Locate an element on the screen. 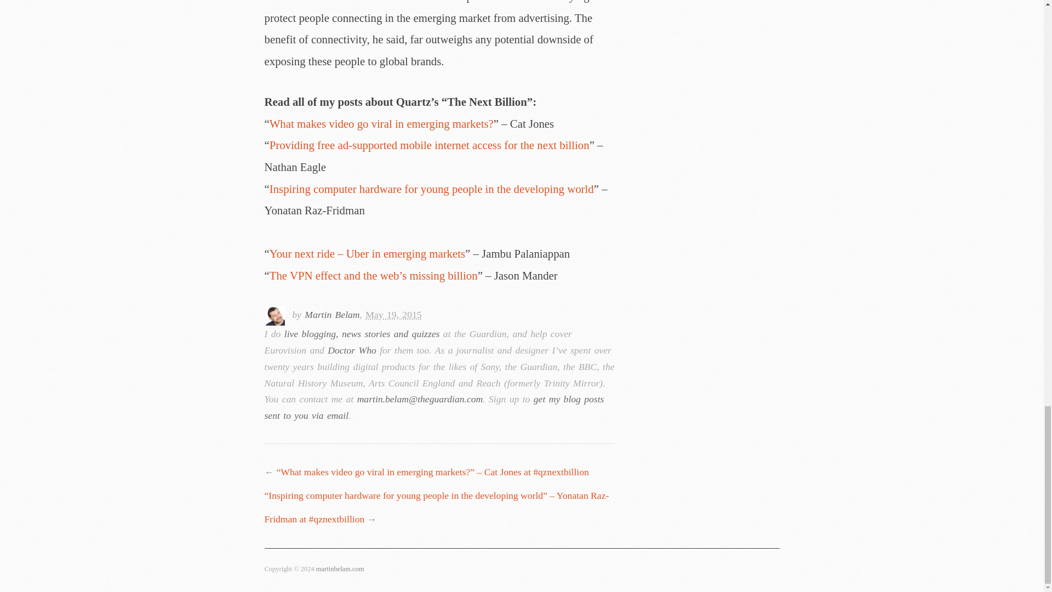 This screenshot has height=592, width=1052. martinbelam.com is located at coordinates (340, 569).